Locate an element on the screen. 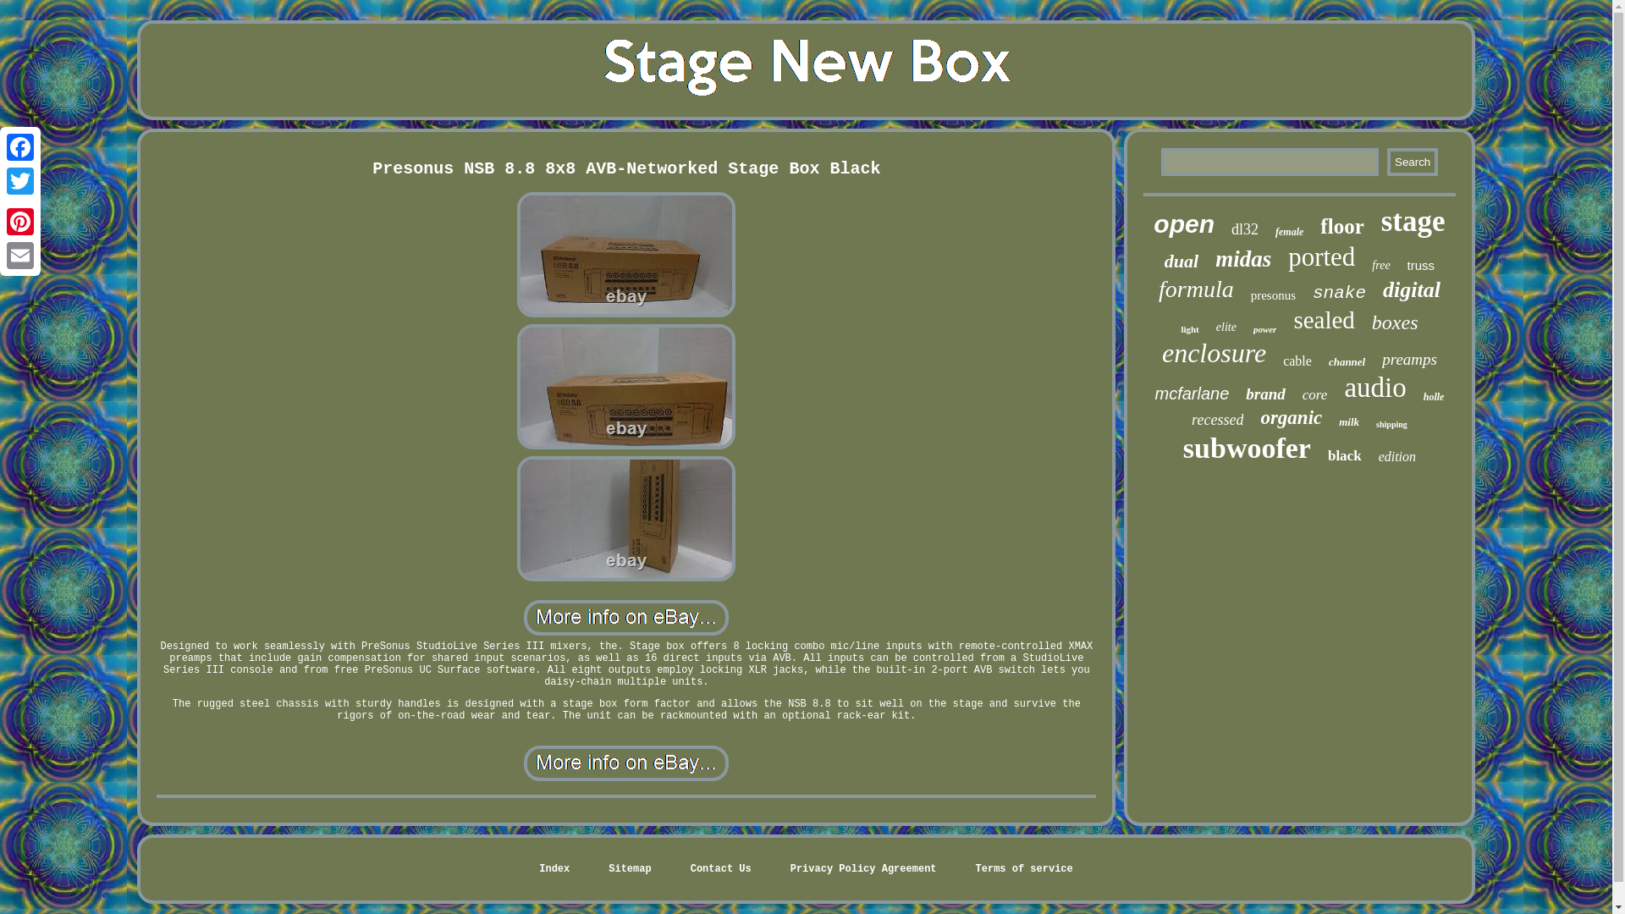 This screenshot has width=1625, height=914. Presonus NSB 8.8 8x8 AVB-Networked Stage Box Black is located at coordinates (625, 763).